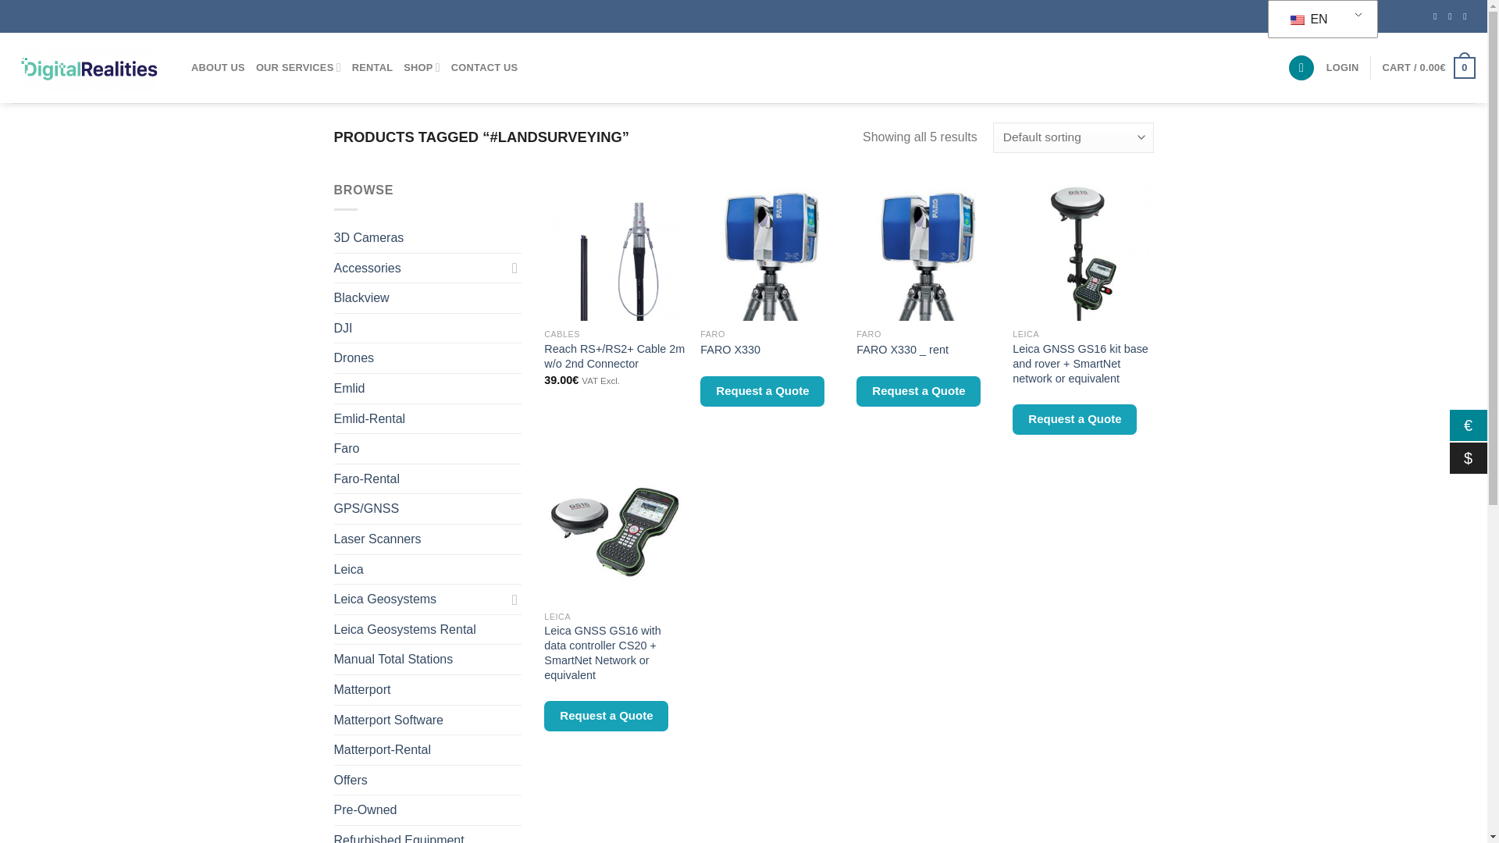 This screenshot has width=1499, height=843. I want to click on Follow on Facebook, so click(1437, 16).